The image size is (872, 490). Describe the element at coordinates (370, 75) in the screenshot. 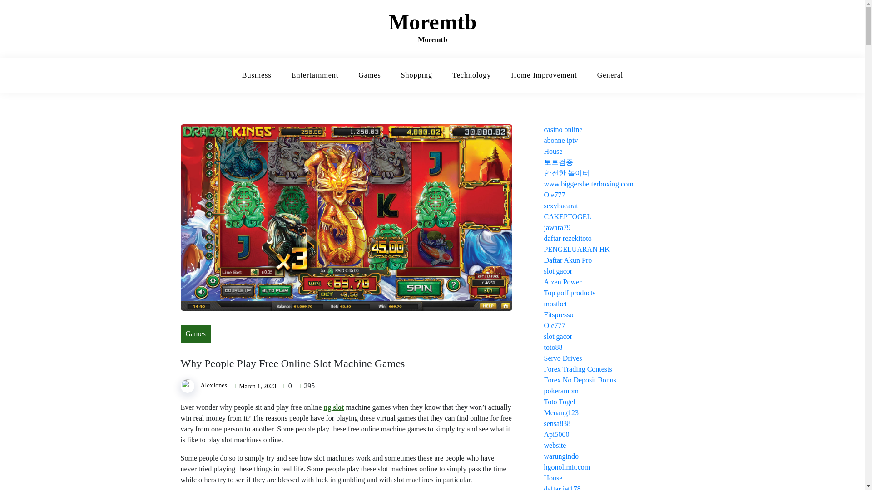

I see `Games` at that location.